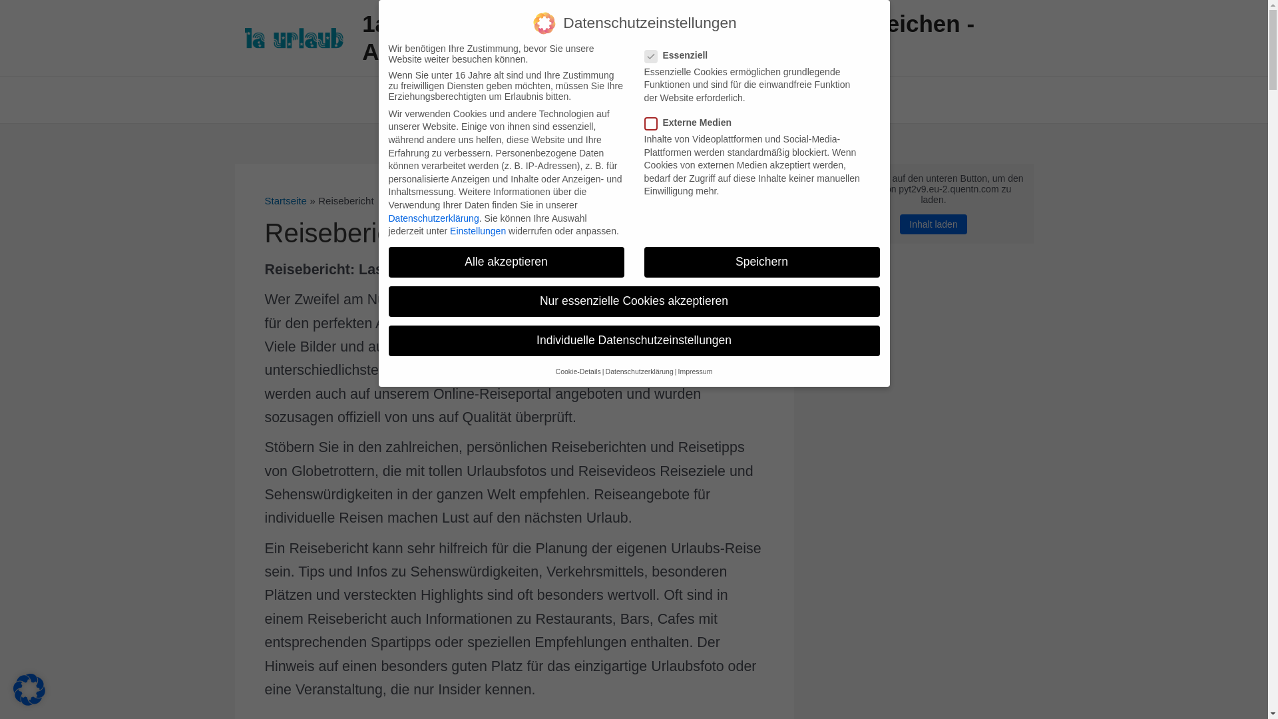 The height and width of the screenshot is (719, 1278). What do you see at coordinates (507, 262) in the screenshot?
I see `Alle akzeptieren` at bounding box center [507, 262].